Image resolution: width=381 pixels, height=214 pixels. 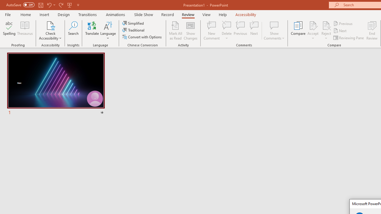 I want to click on Translate, so click(x=92, y=30).